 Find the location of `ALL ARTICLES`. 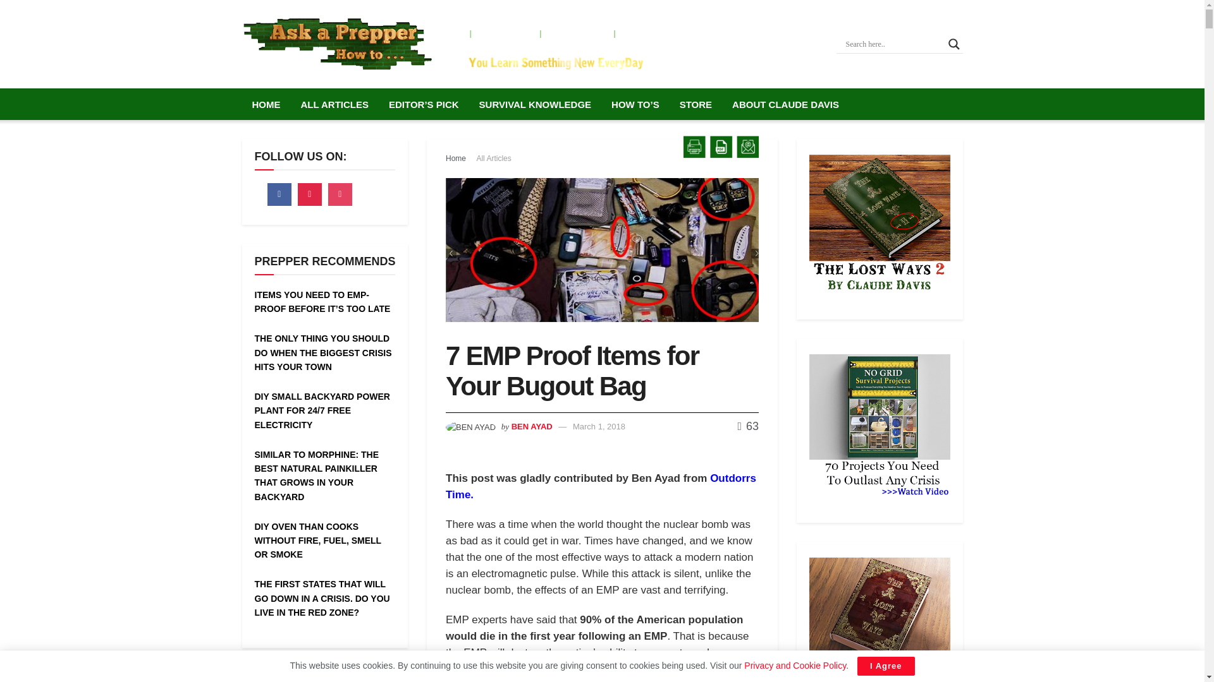

ALL ARTICLES is located at coordinates (335, 105).